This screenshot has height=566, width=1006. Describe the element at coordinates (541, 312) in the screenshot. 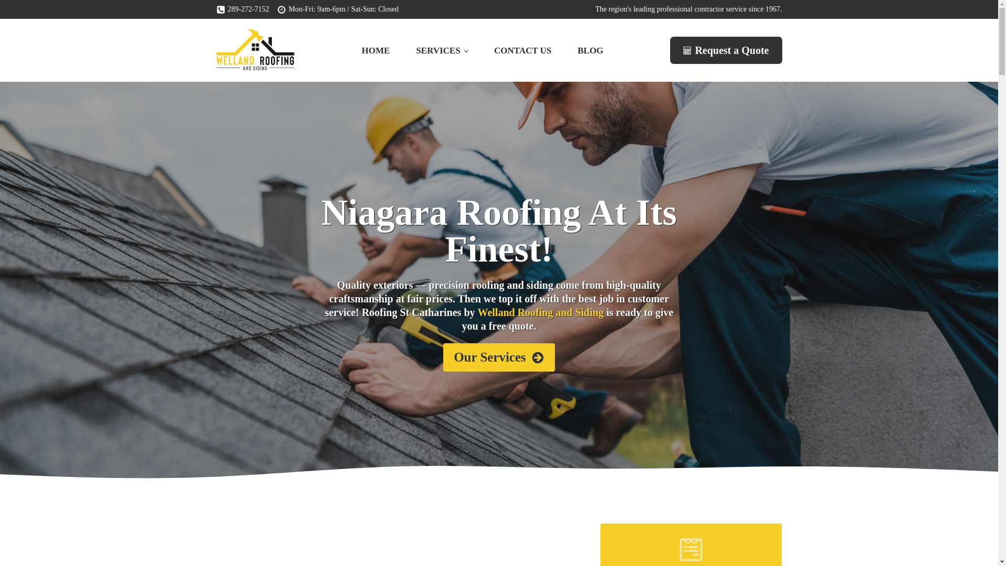

I see `Welland Roofing and Siding` at that location.